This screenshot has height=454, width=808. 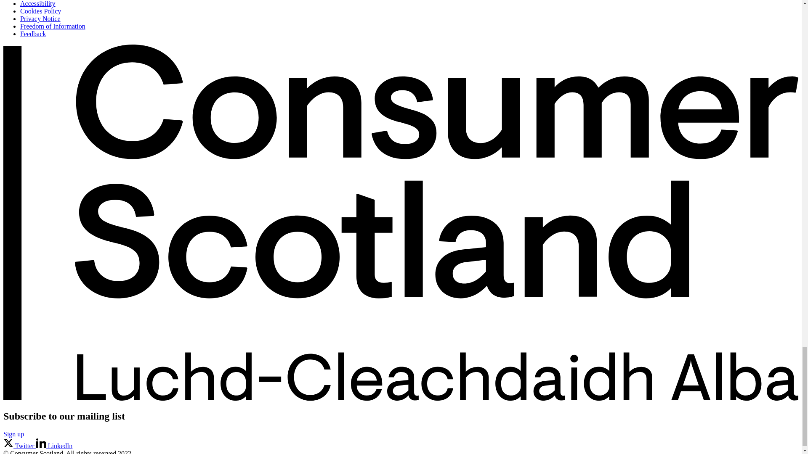 What do you see at coordinates (40, 11) in the screenshot?
I see `Cookies Policy` at bounding box center [40, 11].